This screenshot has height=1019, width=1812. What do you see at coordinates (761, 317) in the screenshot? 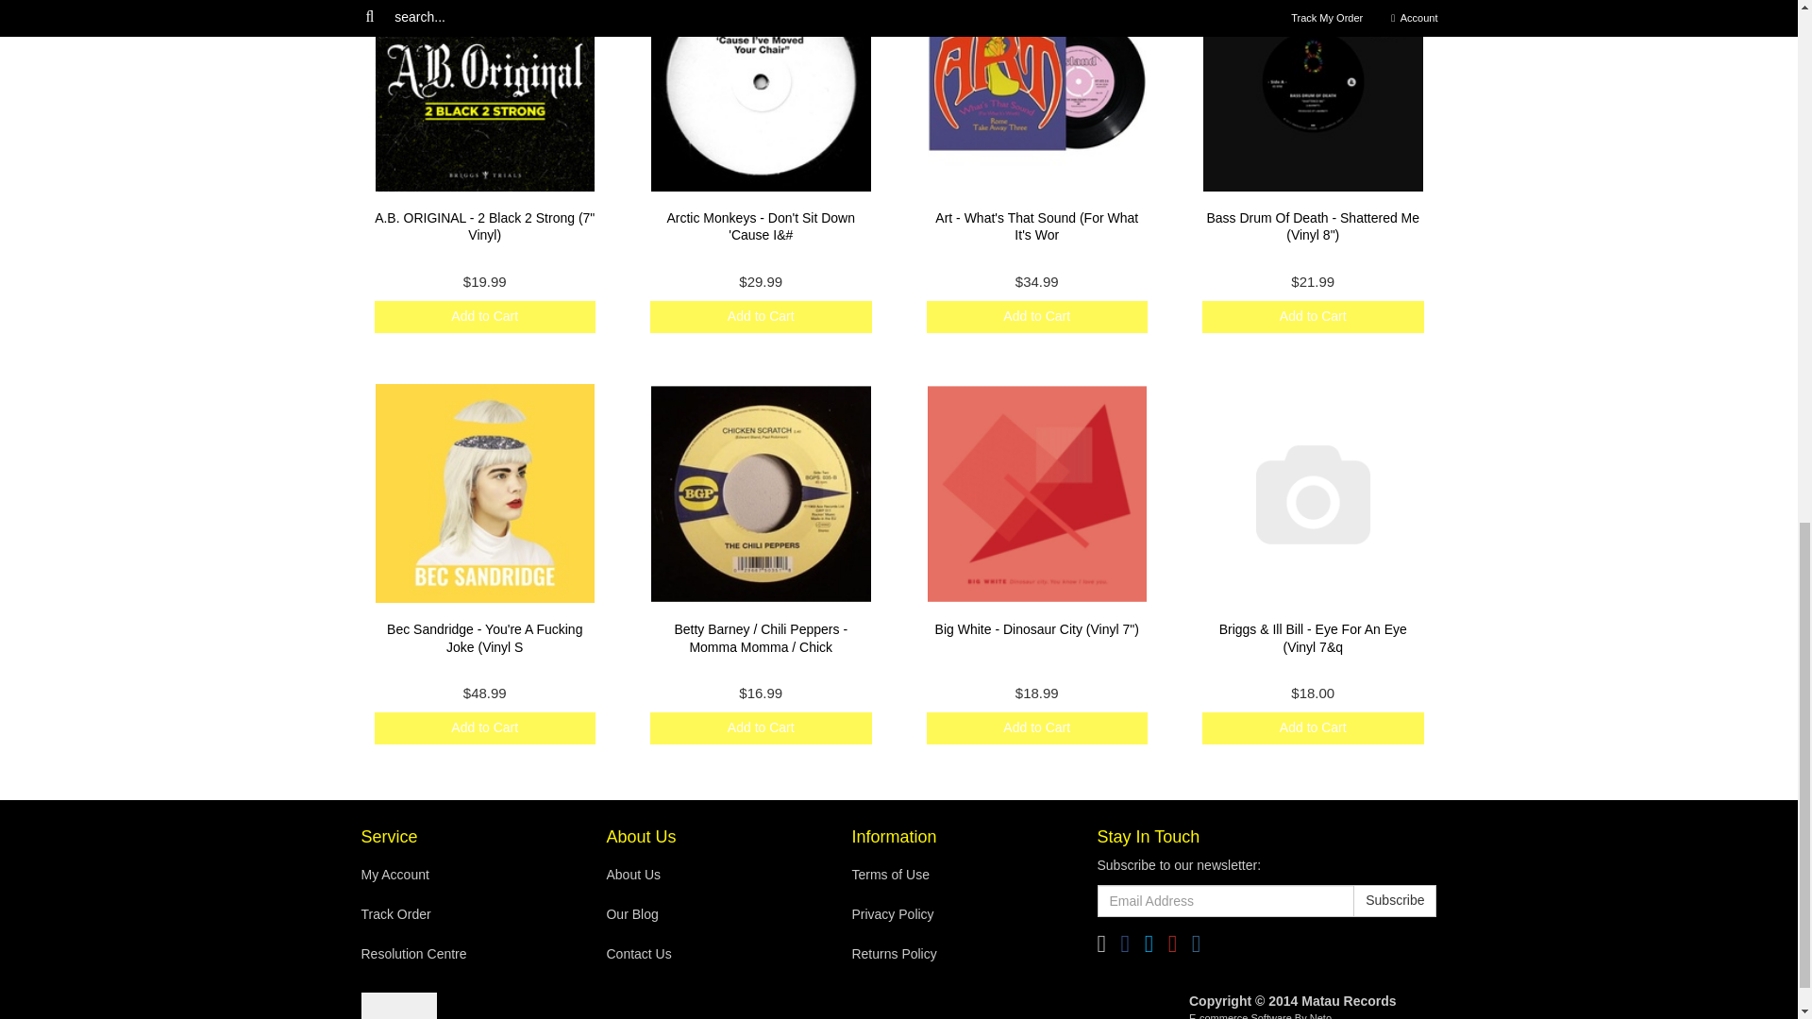
I see `Add to Cart` at bounding box center [761, 317].